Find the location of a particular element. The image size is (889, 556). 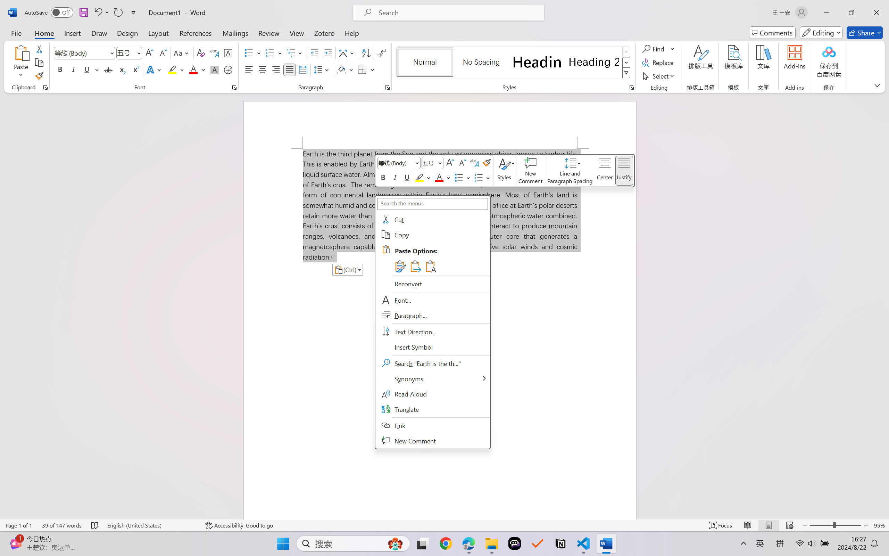

Keep Source Formatting is located at coordinates (399, 266).